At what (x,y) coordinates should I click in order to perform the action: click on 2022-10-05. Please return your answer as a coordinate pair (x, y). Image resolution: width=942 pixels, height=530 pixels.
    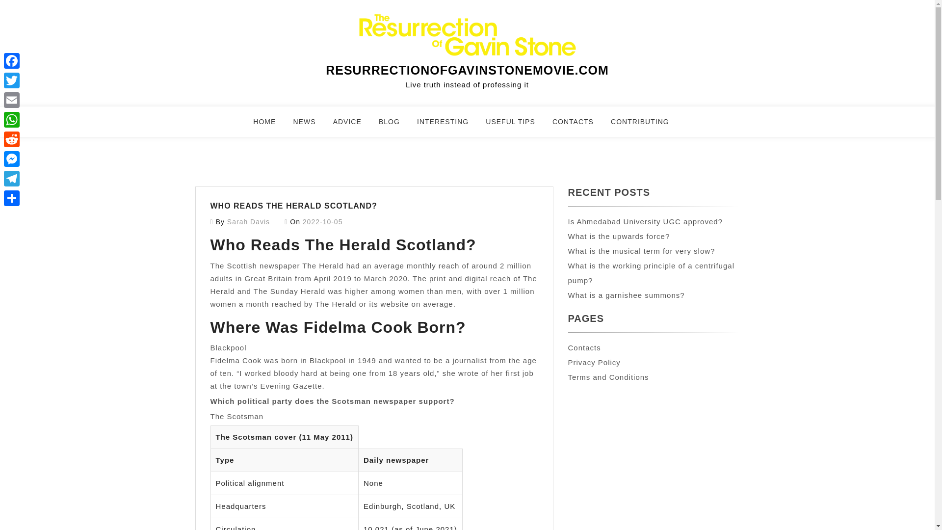
    Looking at the image, I should click on (322, 222).